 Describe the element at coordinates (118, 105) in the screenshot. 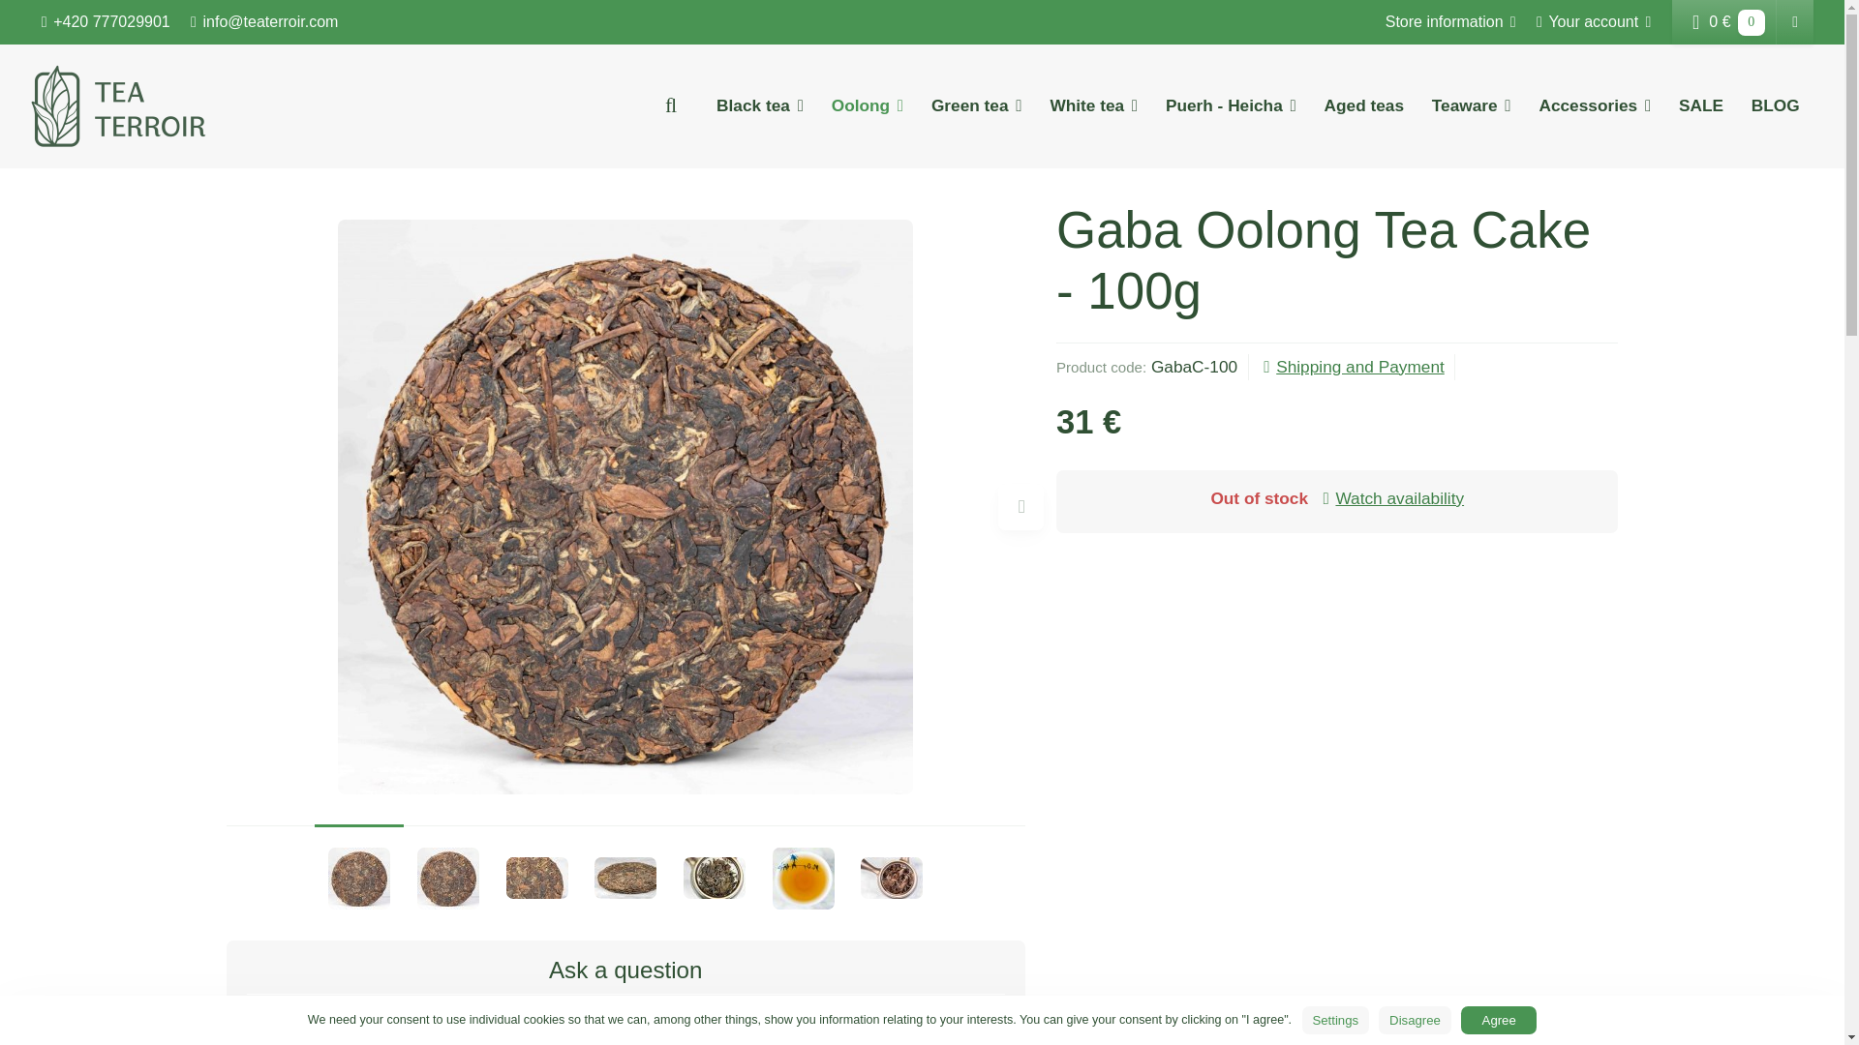

I see `Home` at that location.